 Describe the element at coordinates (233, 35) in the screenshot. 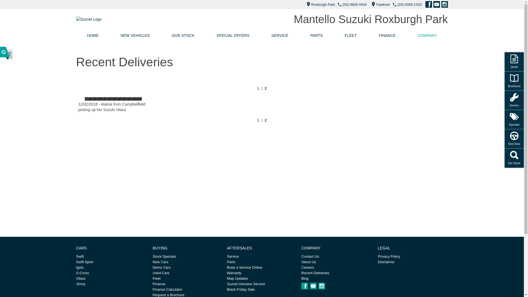

I see `SPECIAL OFFERS` at that location.